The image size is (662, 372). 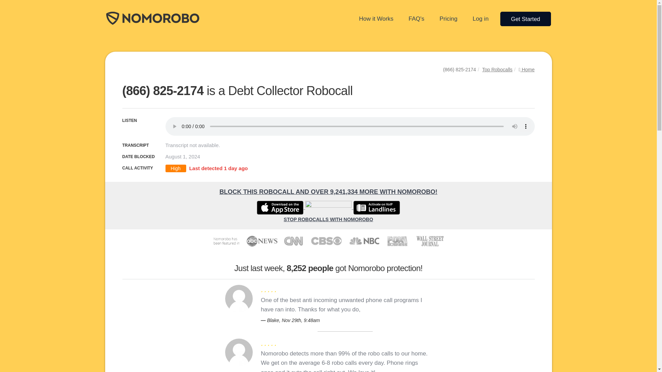 I want to click on Top Robocalls, so click(x=497, y=70).